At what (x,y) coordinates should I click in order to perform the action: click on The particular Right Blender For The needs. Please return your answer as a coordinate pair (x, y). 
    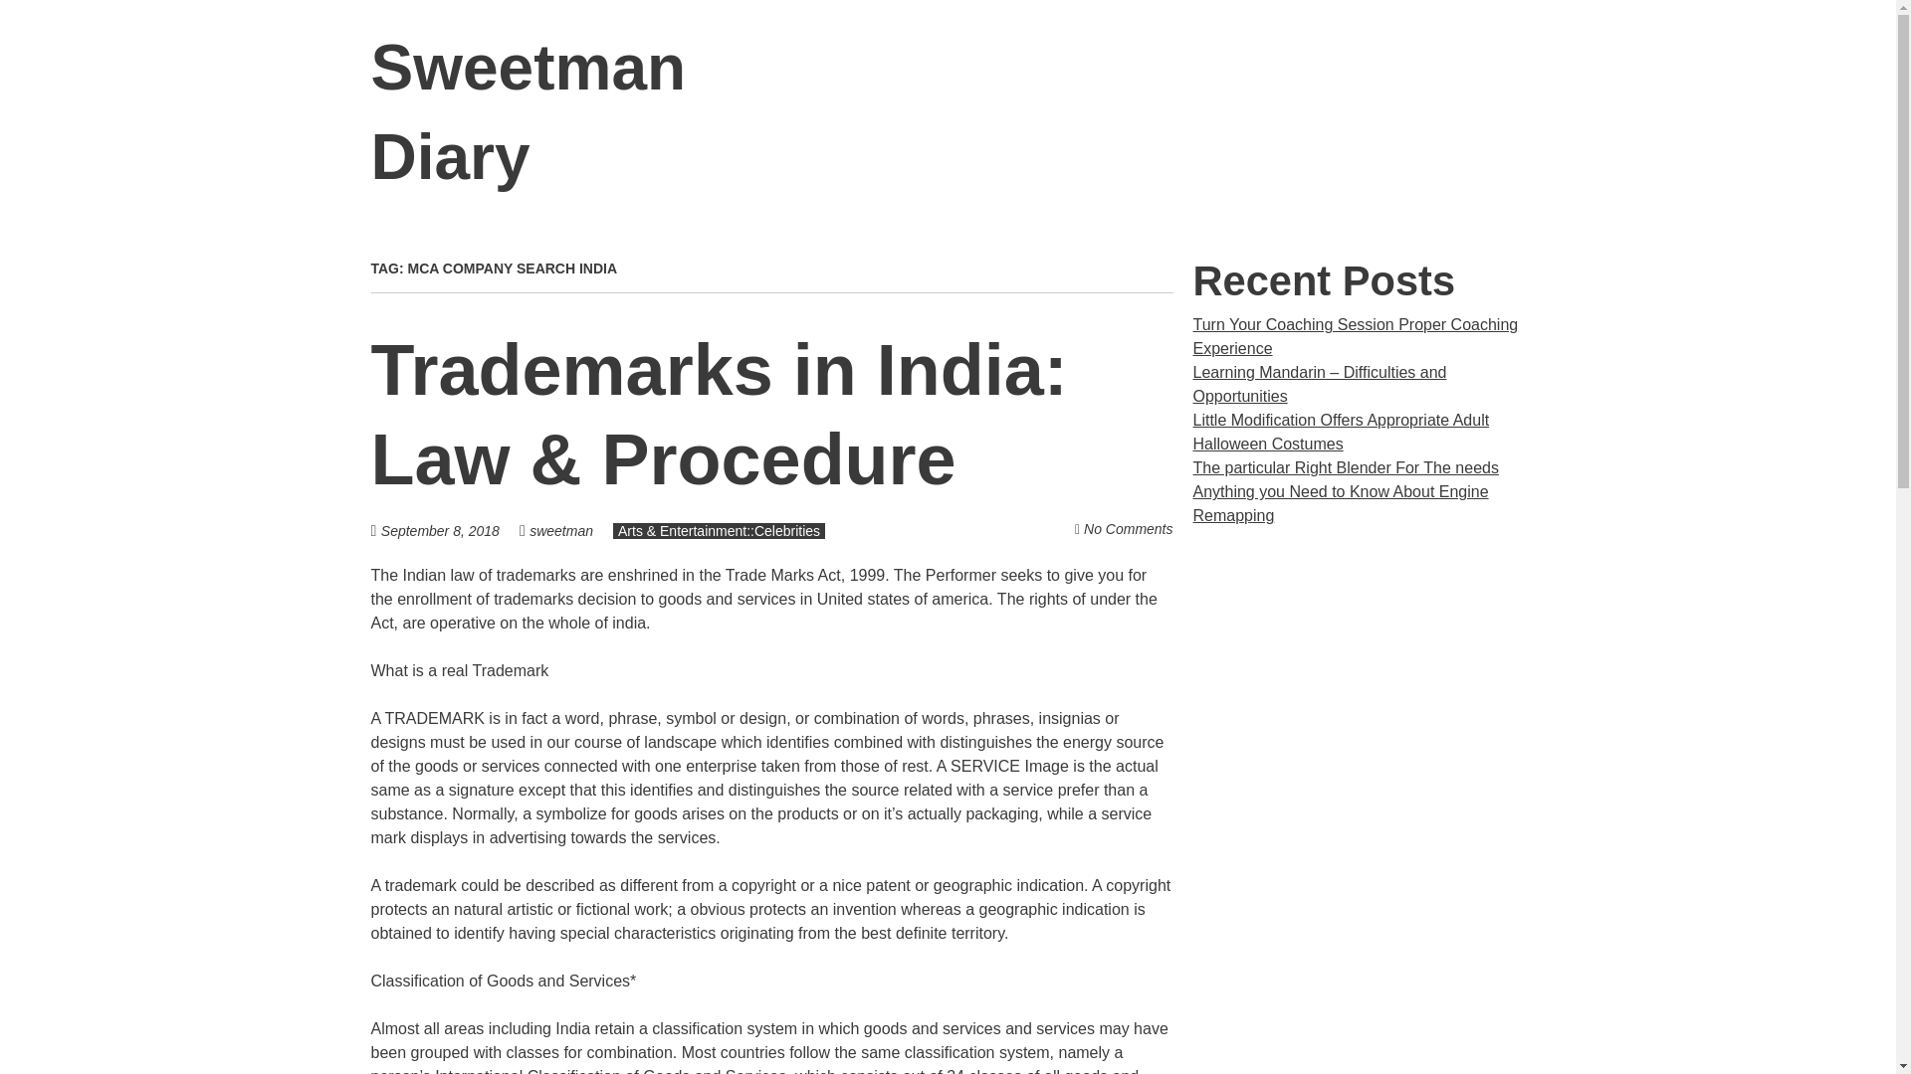
    Looking at the image, I should click on (1346, 467).